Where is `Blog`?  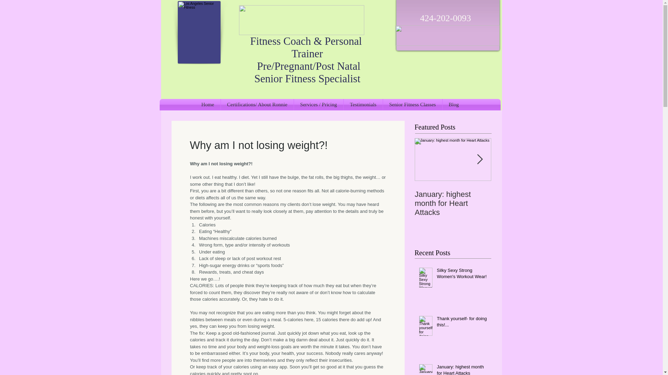
Blog is located at coordinates (454, 105).